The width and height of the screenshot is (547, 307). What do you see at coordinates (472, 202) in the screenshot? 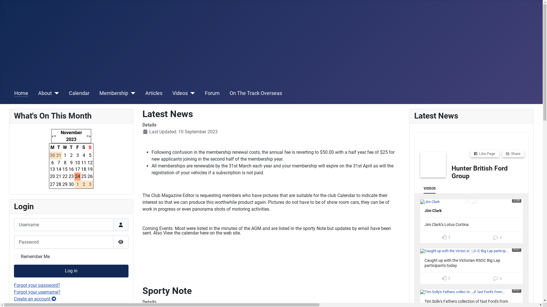
I see `2:28` at bounding box center [472, 202].